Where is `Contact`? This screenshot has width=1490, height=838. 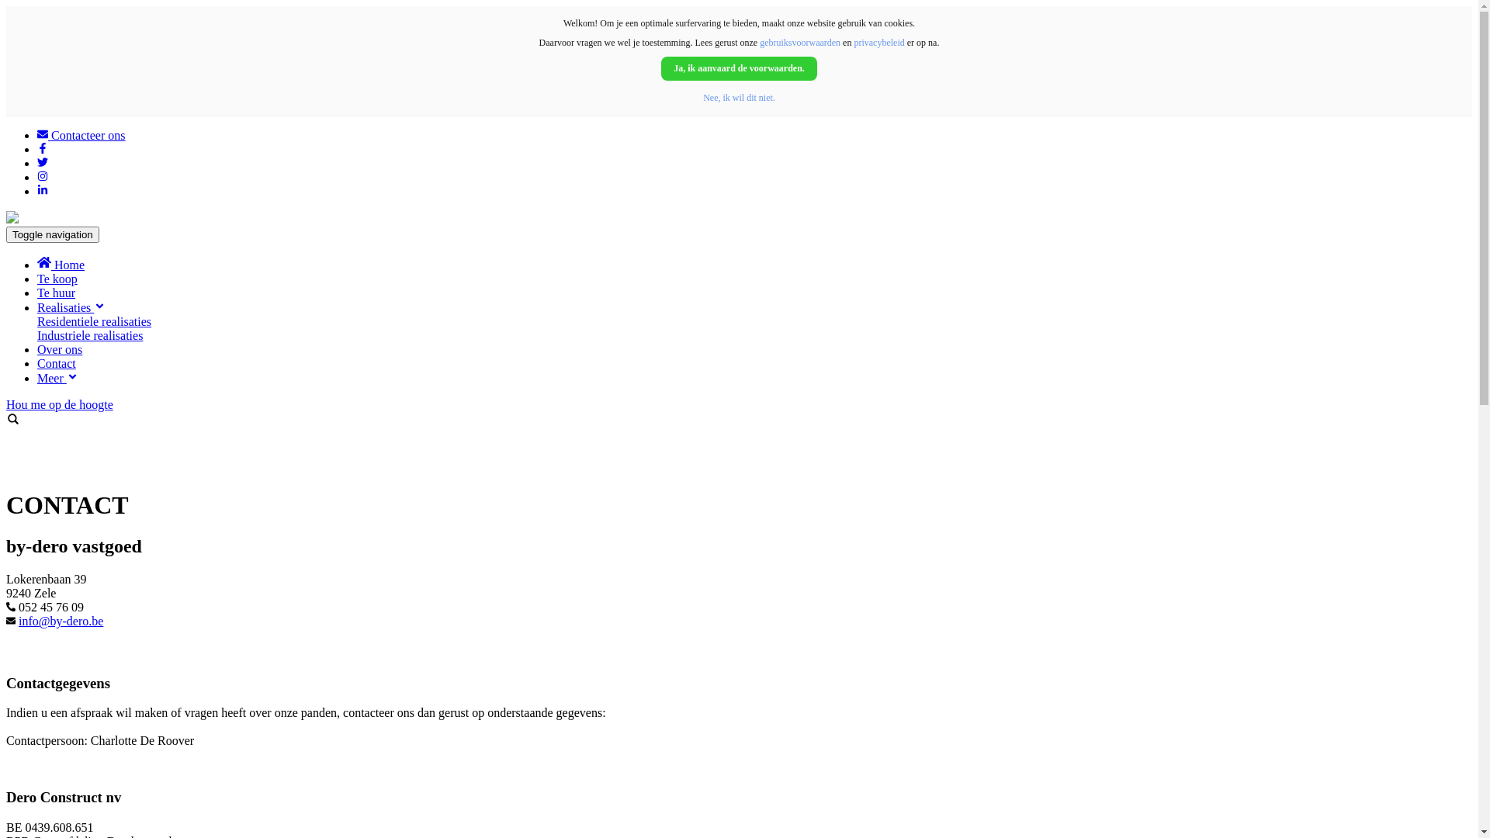 Contact is located at coordinates (57, 363).